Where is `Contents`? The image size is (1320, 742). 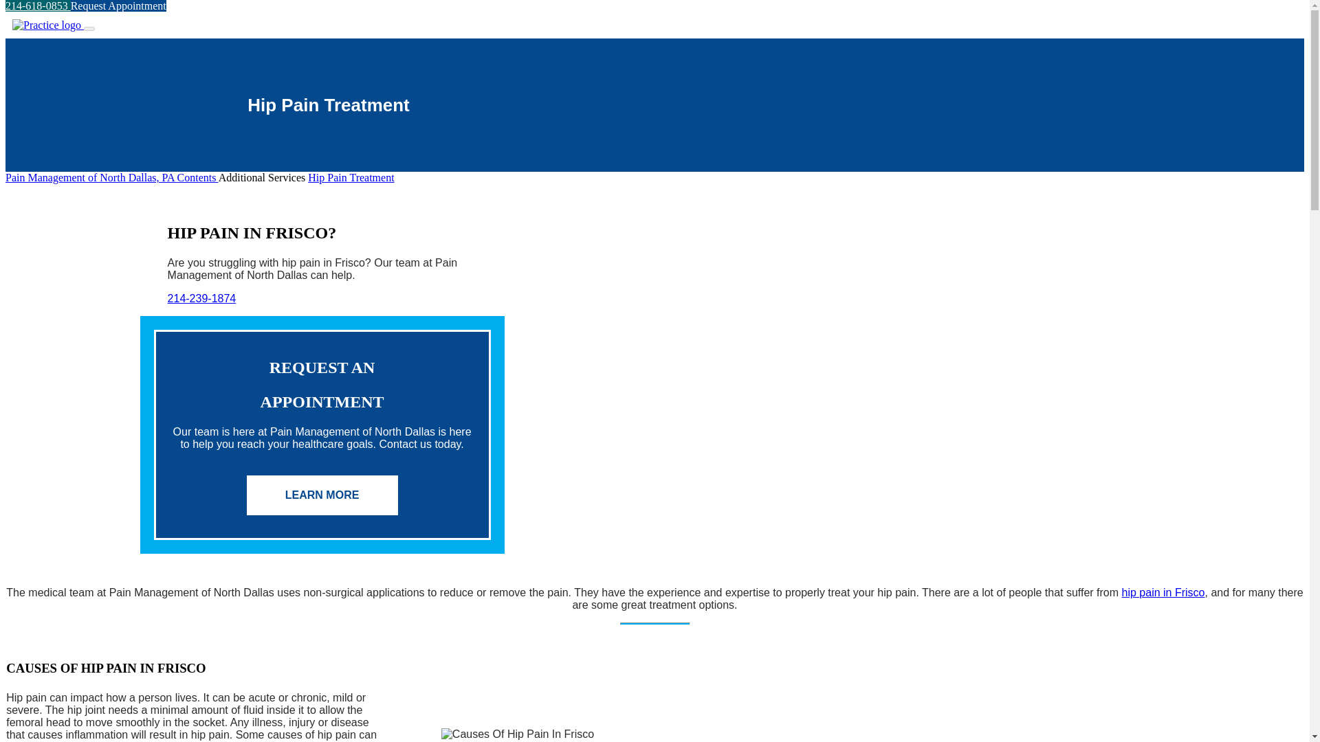
Contents is located at coordinates (198, 177).